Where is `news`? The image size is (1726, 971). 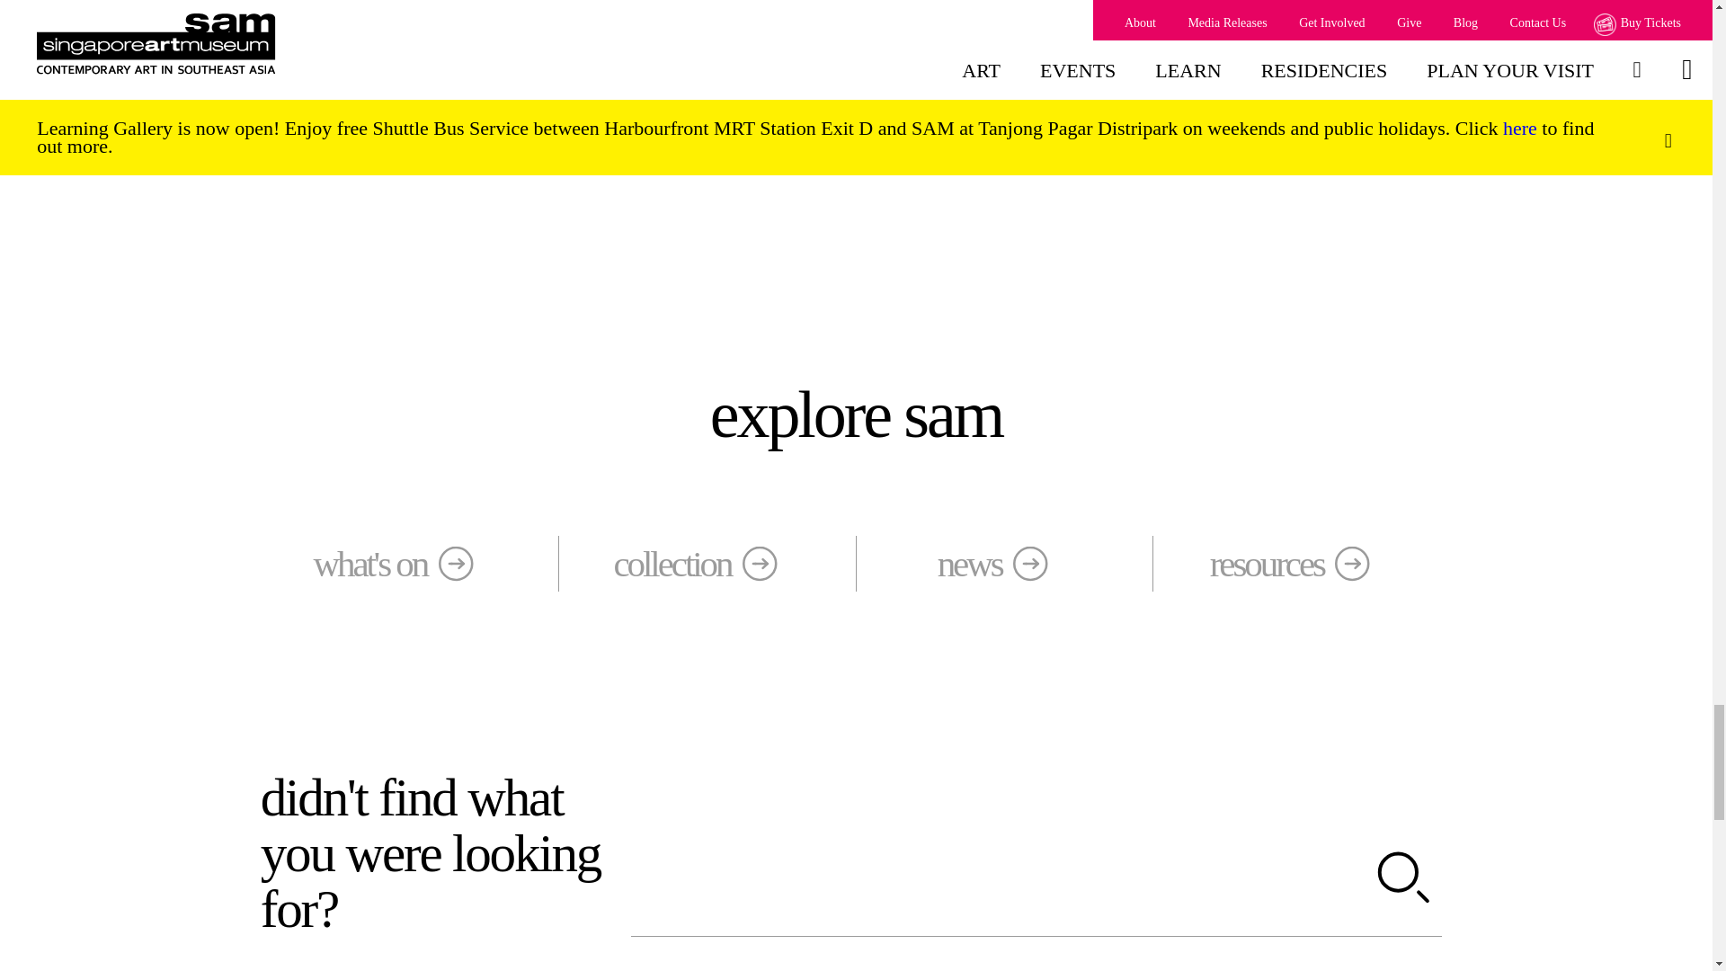
news is located at coordinates (1005, 563).